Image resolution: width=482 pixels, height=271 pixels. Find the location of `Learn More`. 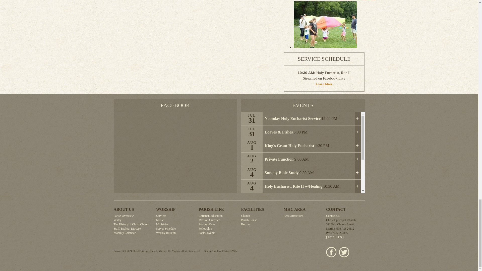

Learn More is located at coordinates (324, 84).